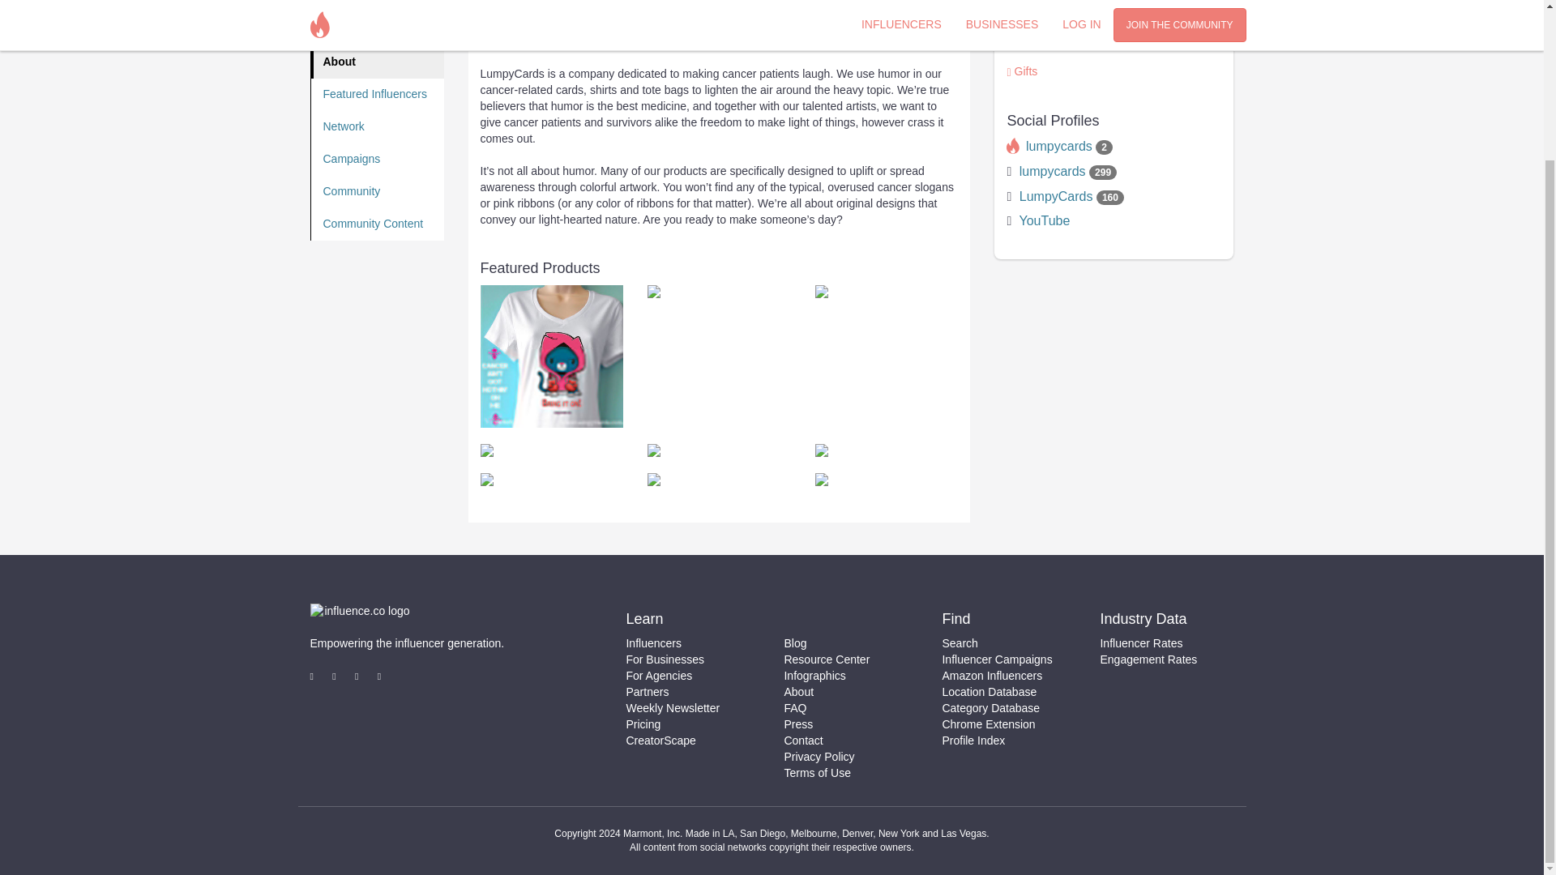 This screenshot has height=875, width=1556. What do you see at coordinates (378, 127) in the screenshot?
I see `Network` at bounding box center [378, 127].